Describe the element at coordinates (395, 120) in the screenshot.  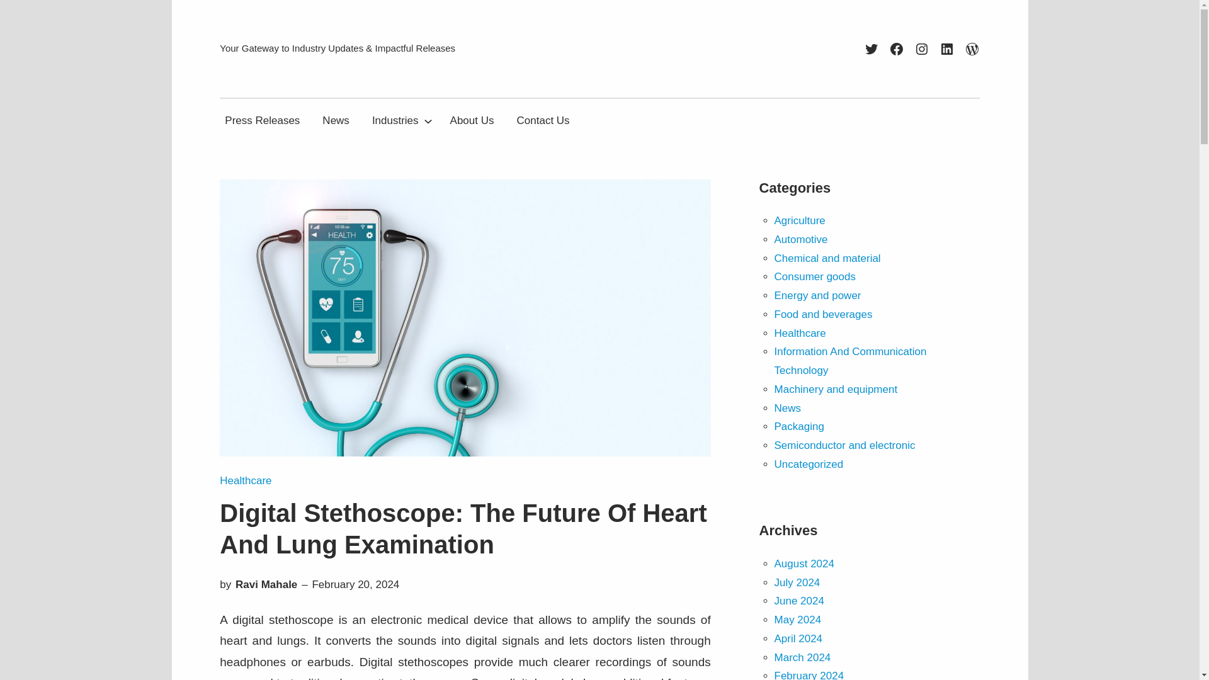
I see `Industries` at that location.